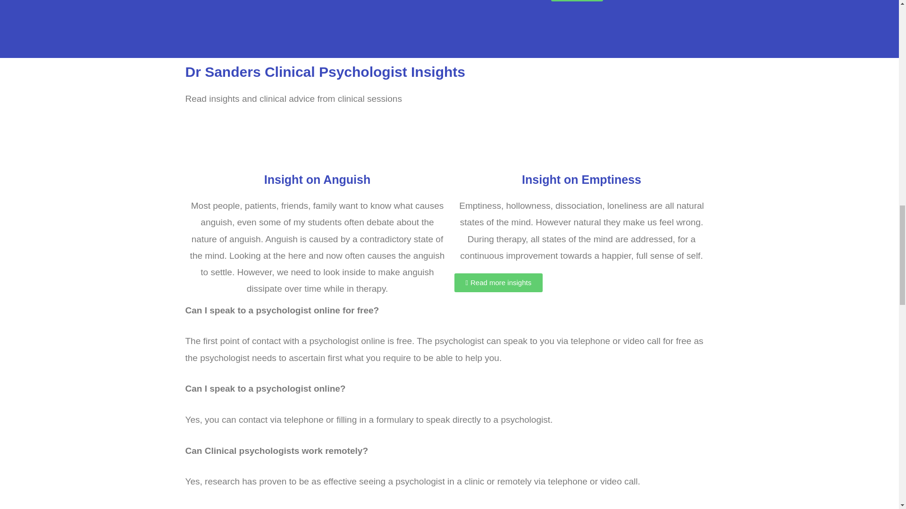  I want to click on More info, so click(577, 1).